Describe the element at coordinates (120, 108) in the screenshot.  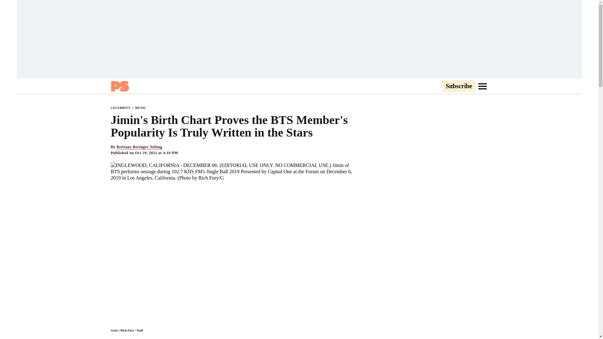
I see `CELEBRITY` at that location.